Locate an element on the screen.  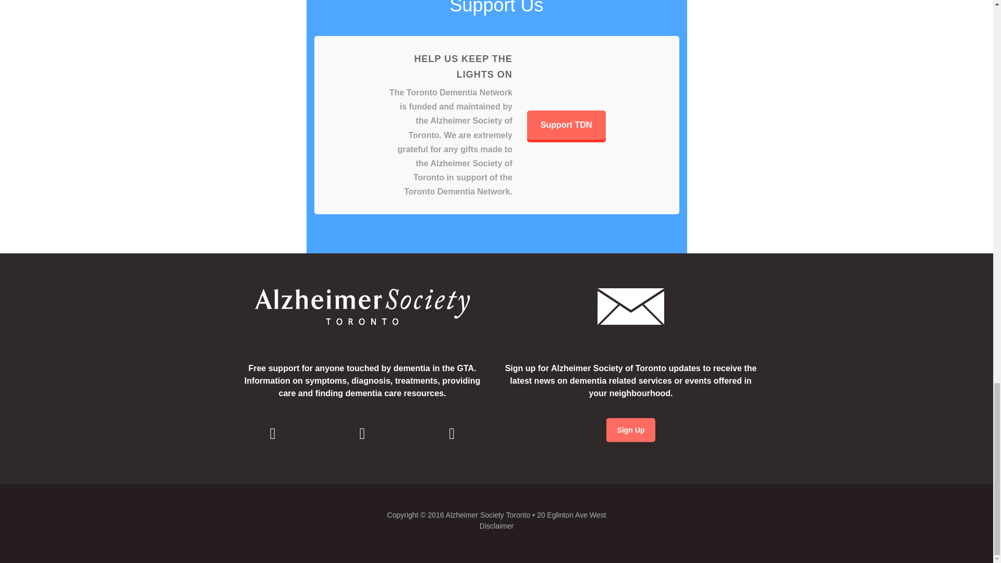
Instagram is located at coordinates (362, 433).